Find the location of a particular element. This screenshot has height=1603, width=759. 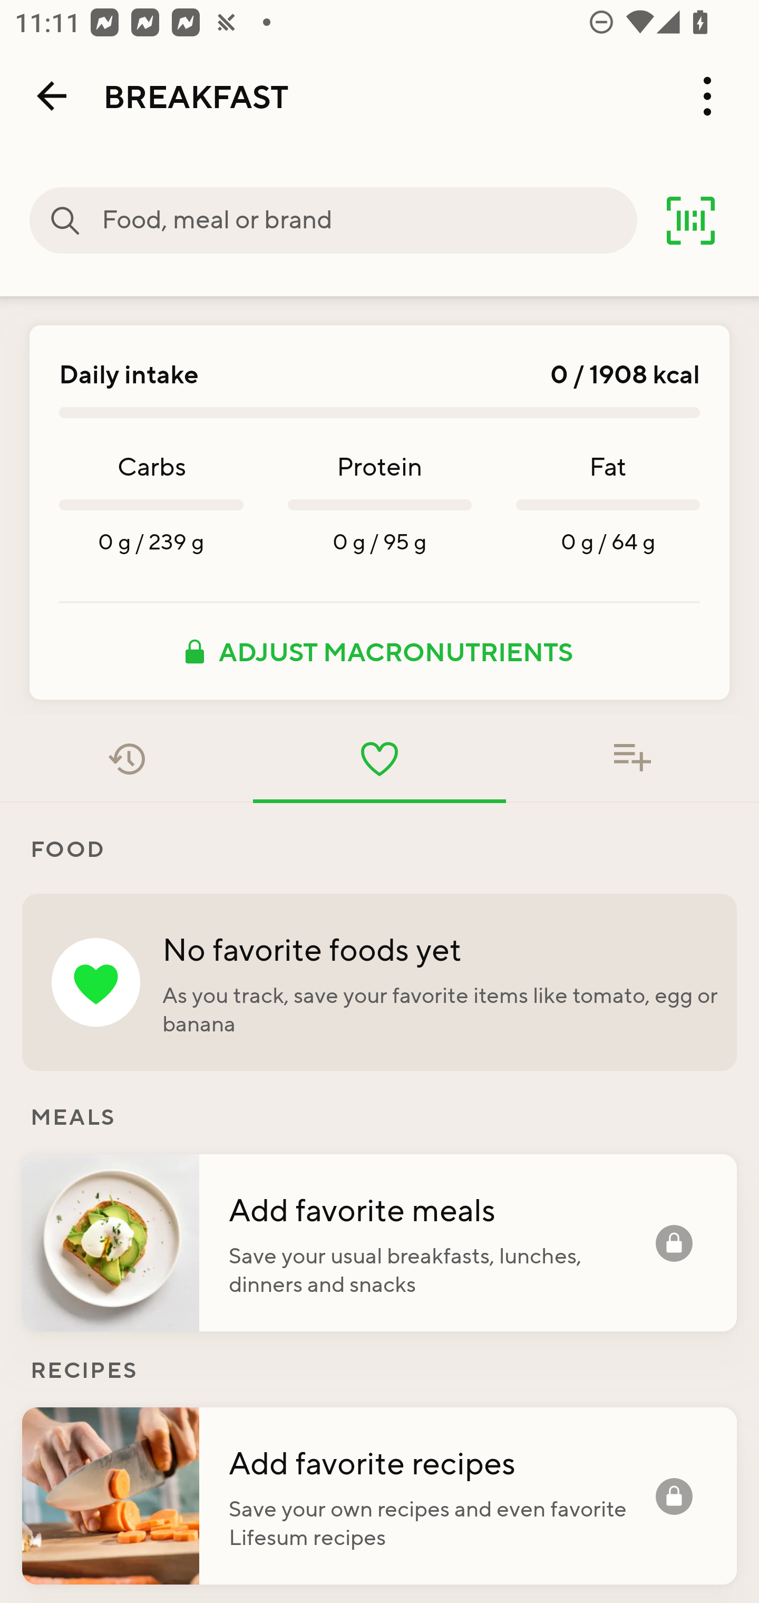

Add favorite meals is located at coordinates (442, 1209).